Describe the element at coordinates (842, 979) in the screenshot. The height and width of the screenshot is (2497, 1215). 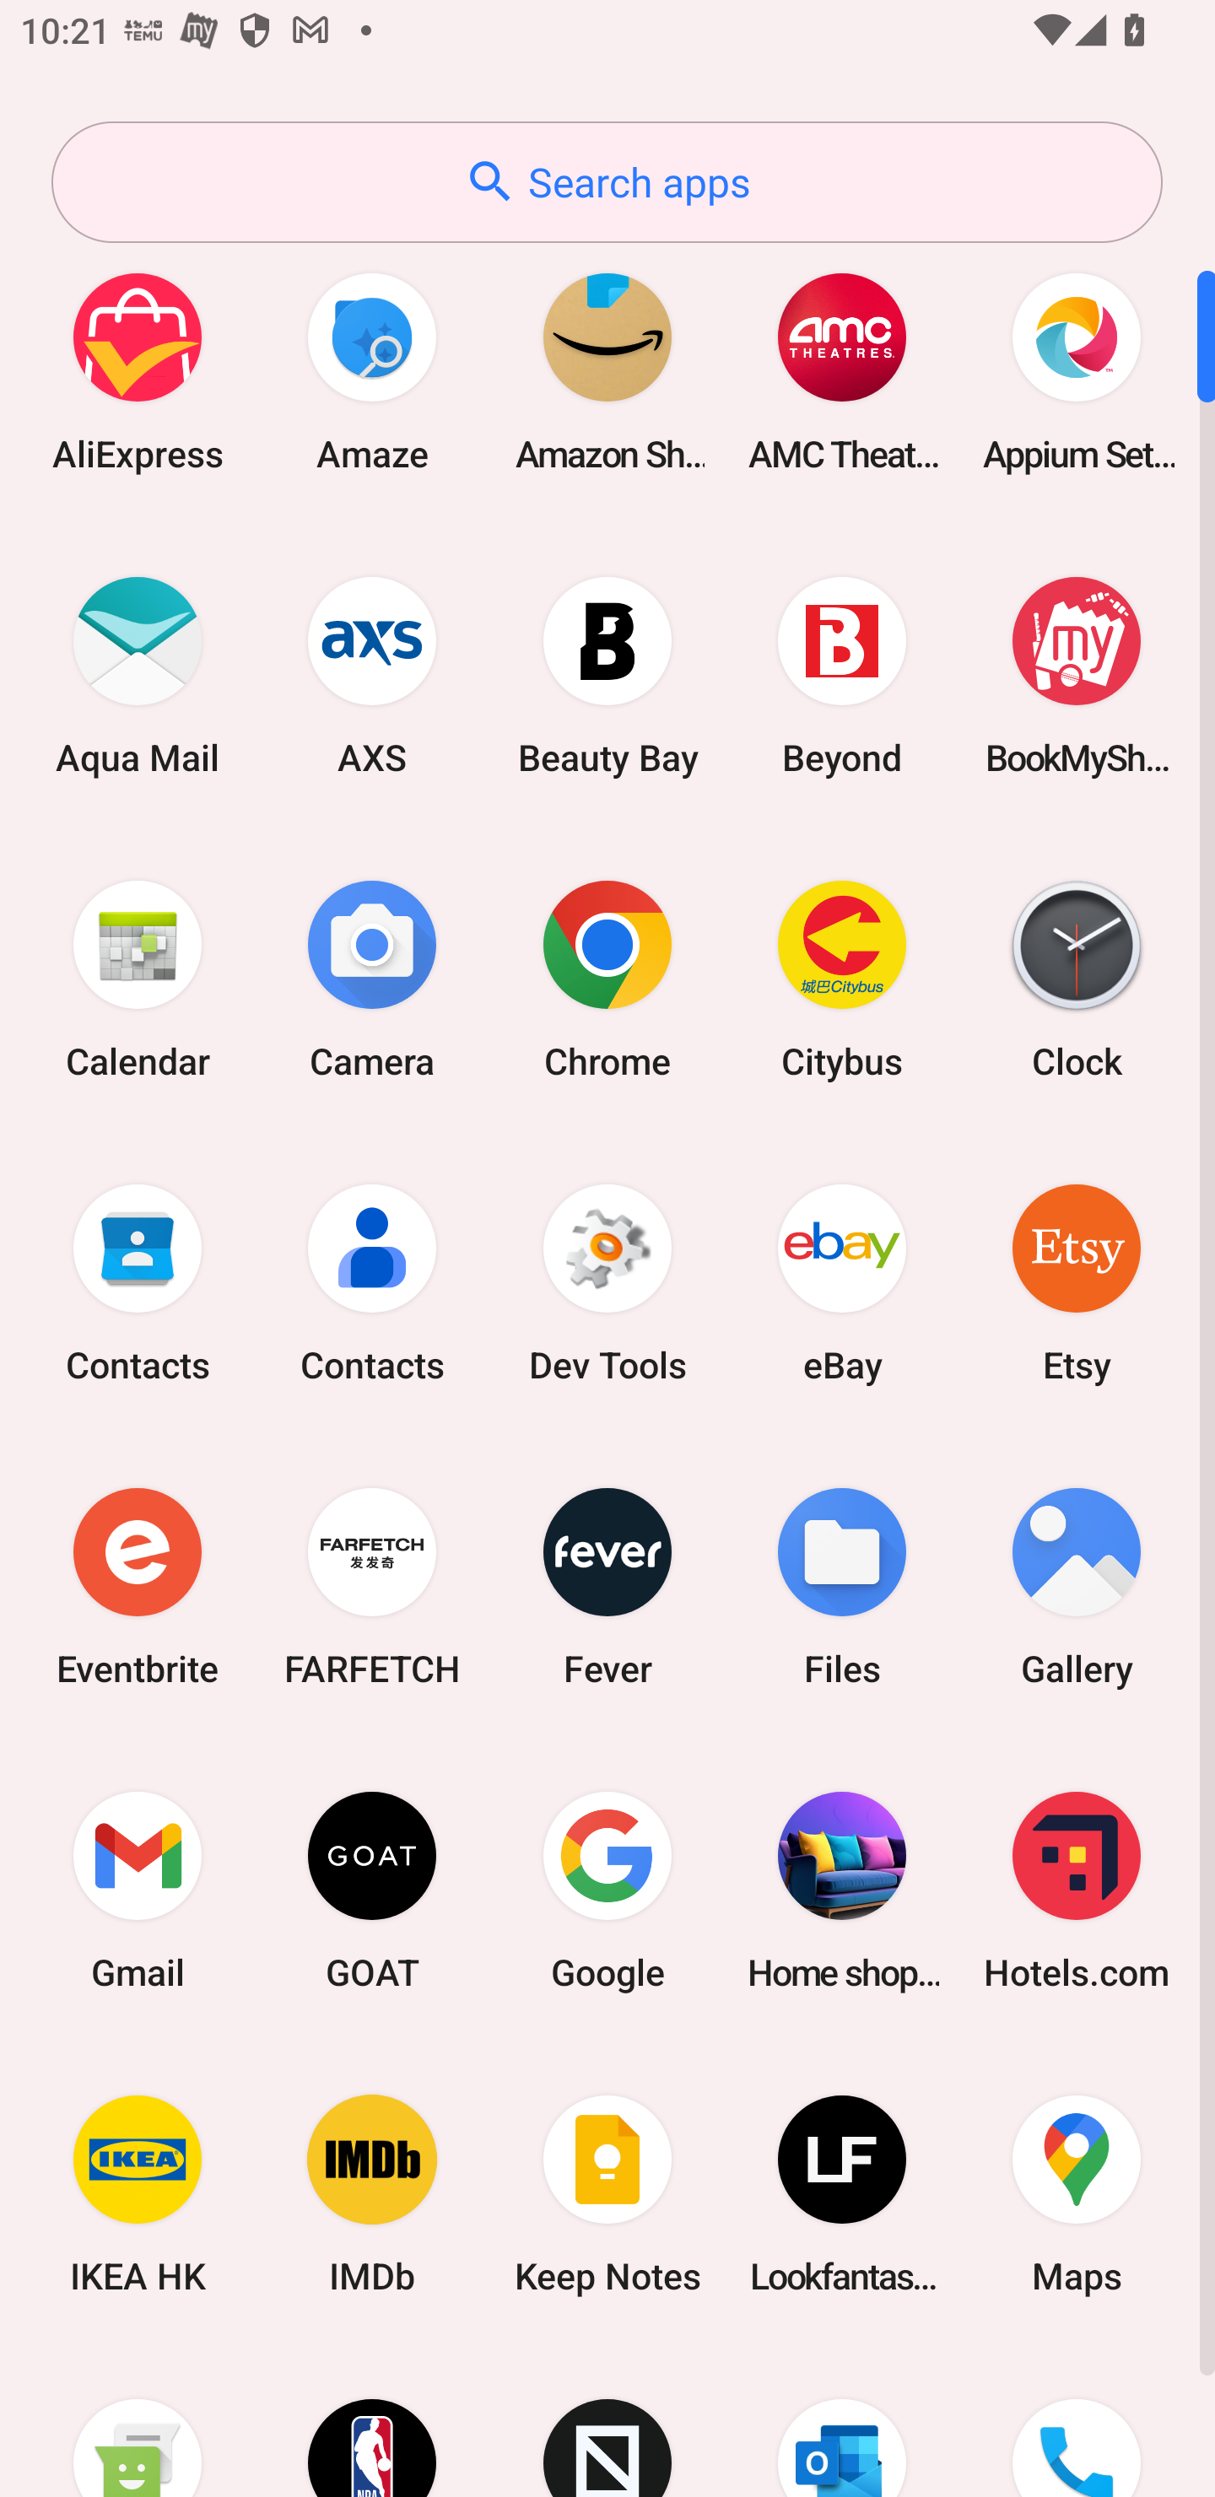
I see `Citybus` at that location.